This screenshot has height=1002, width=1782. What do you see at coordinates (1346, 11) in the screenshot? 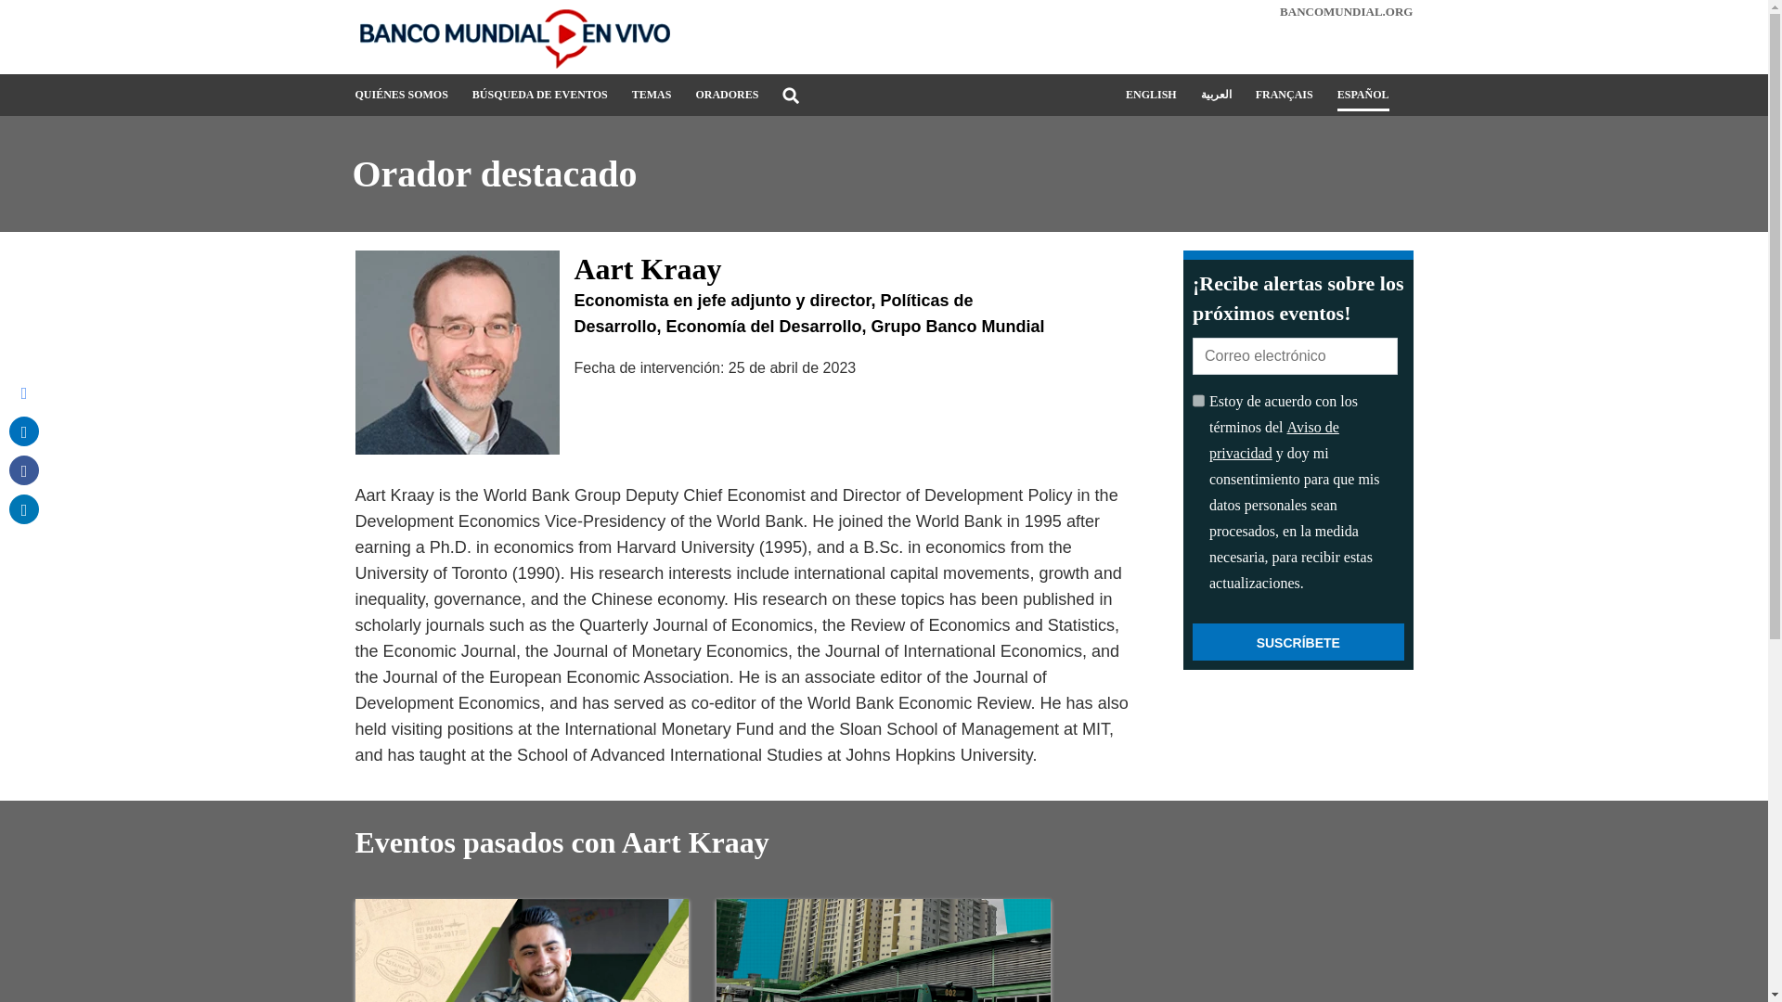
I see `BANCOMUNDIAL.ORG` at bounding box center [1346, 11].